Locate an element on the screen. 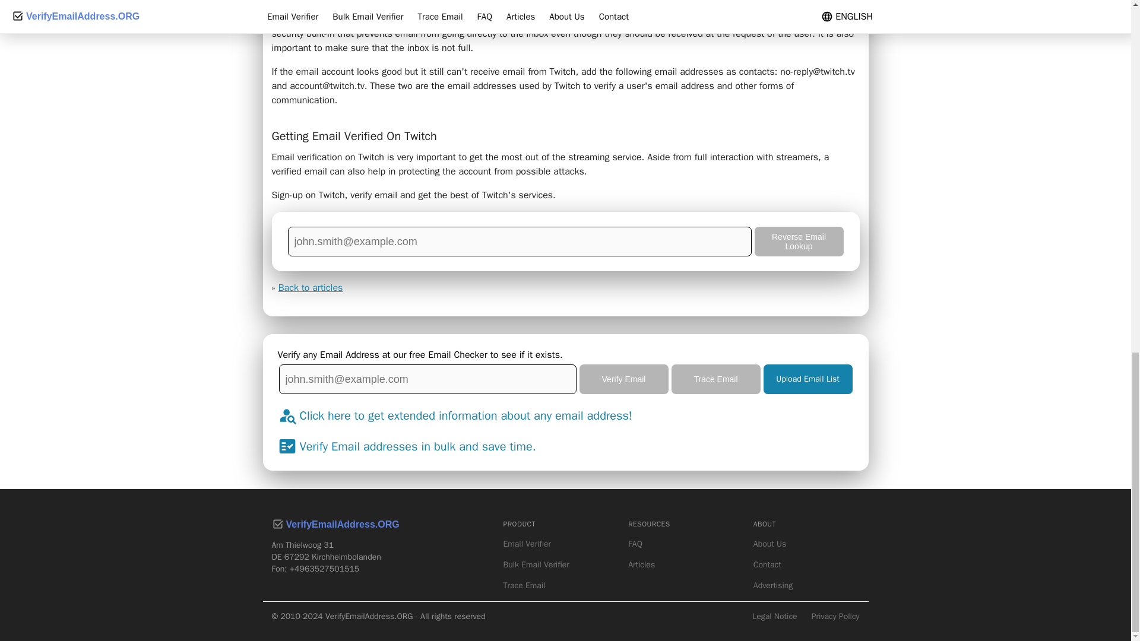  Bulk Email Verifier is located at coordinates (557, 565).